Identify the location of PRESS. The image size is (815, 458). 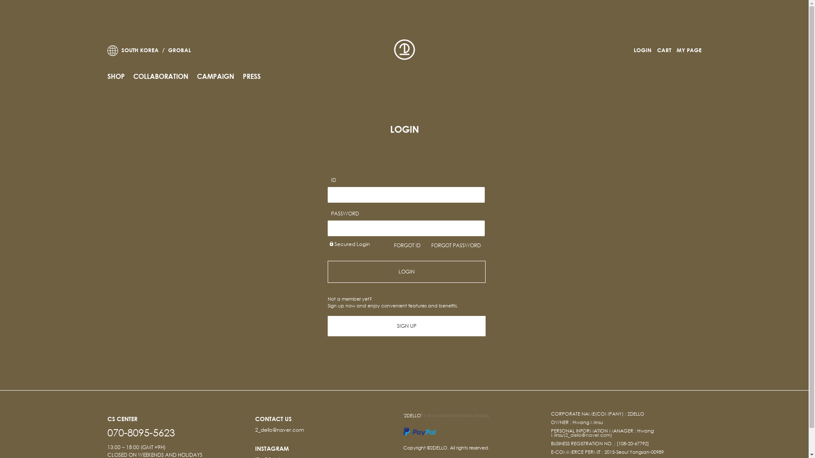
(252, 76).